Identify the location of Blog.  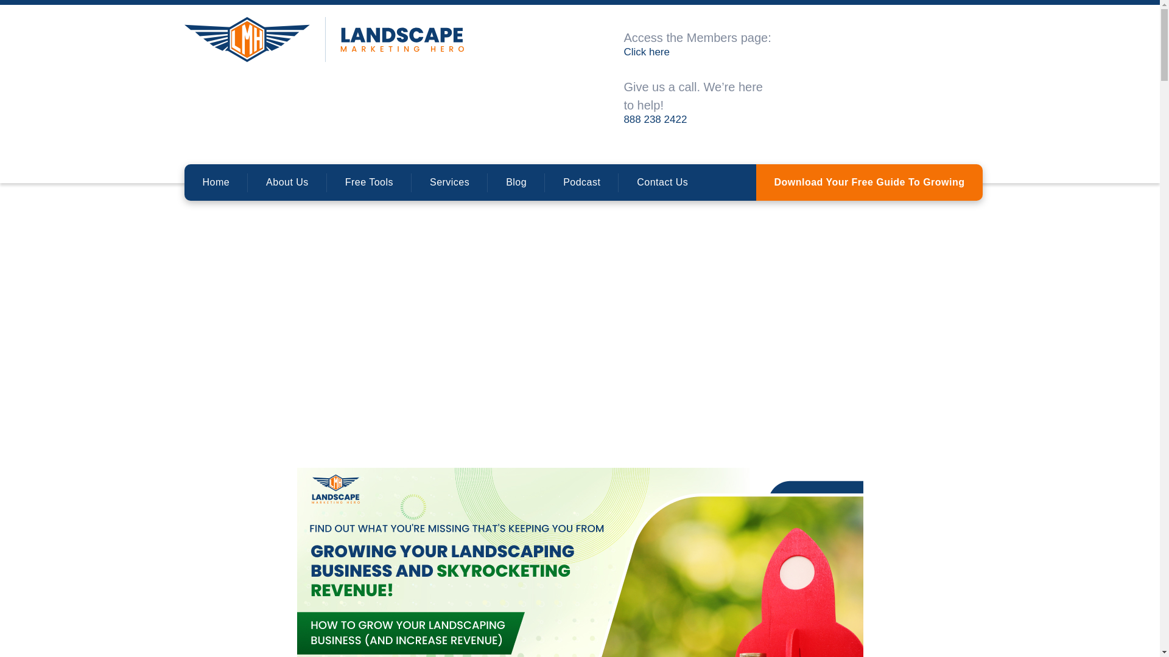
(516, 182).